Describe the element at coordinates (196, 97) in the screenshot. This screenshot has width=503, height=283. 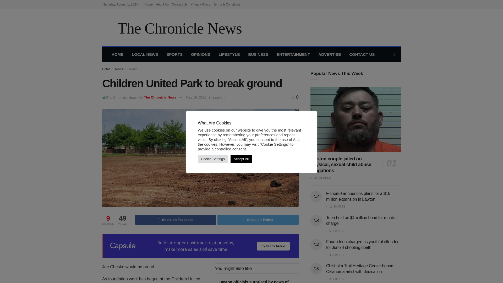
I see `May 16, 2023` at that location.